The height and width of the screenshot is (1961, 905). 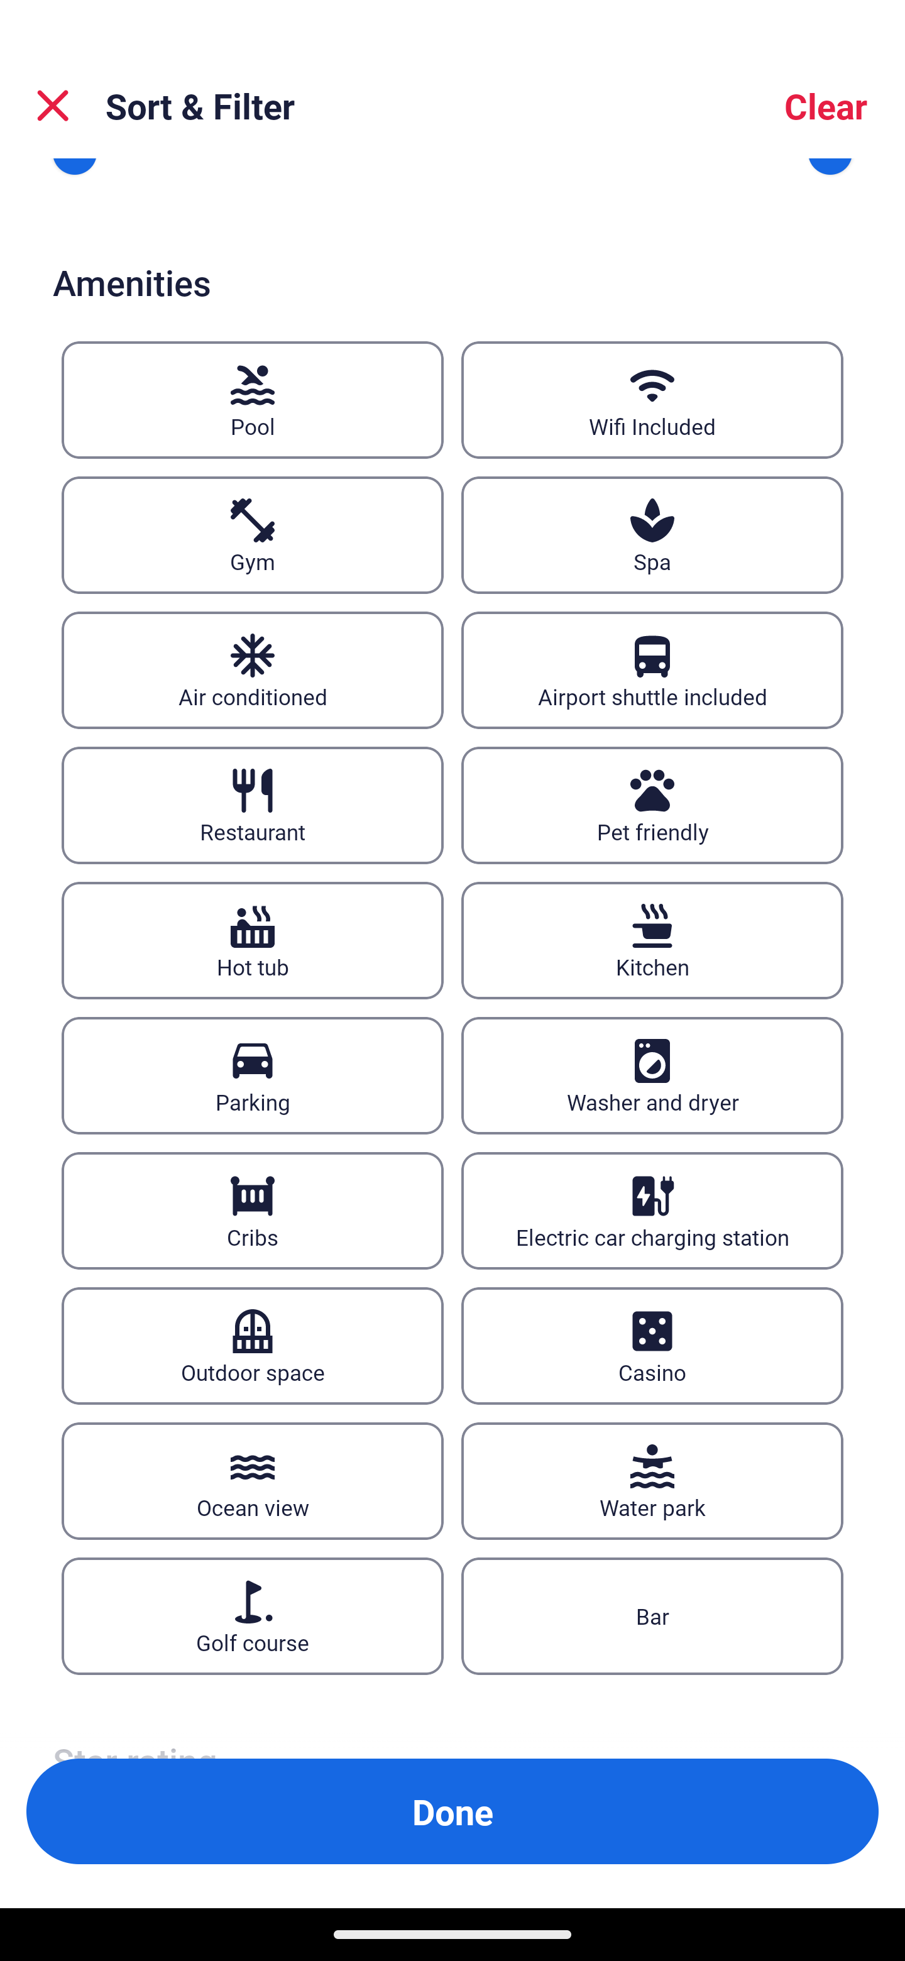 I want to click on Airport shuttle included, so click(x=652, y=670).